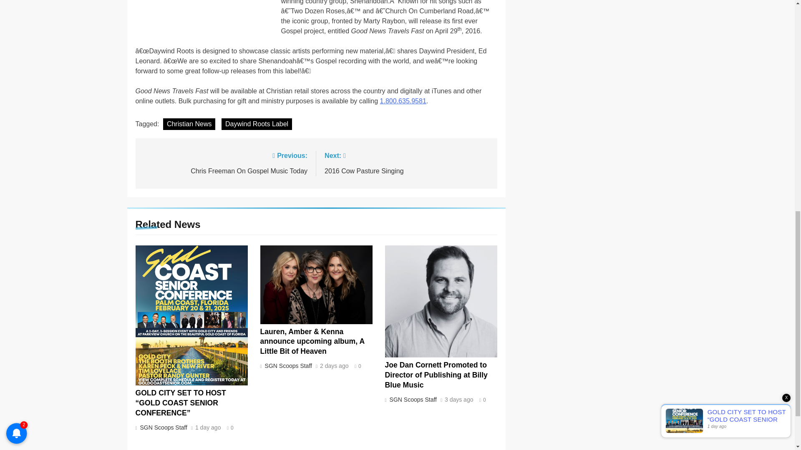  What do you see at coordinates (189, 124) in the screenshot?
I see `SGN Scoops Staff` at bounding box center [189, 124].